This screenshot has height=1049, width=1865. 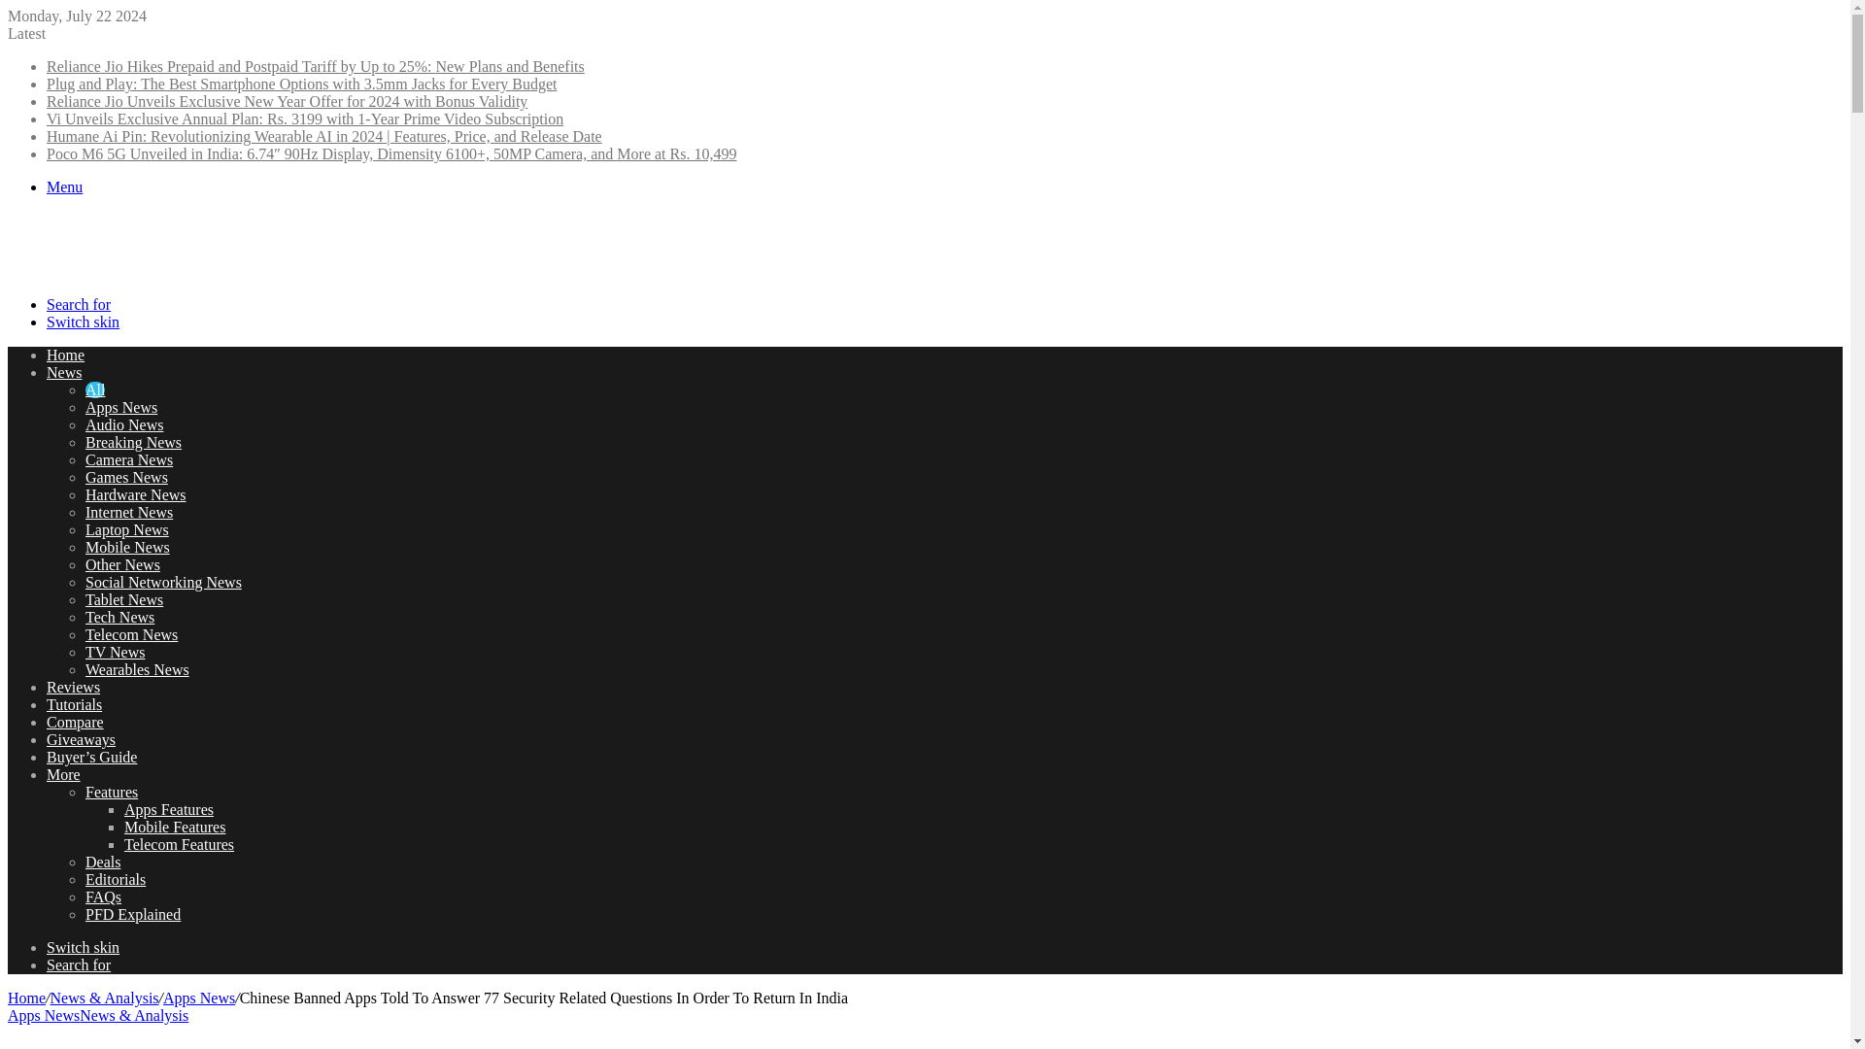 I want to click on Social Networking News, so click(x=163, y=582).